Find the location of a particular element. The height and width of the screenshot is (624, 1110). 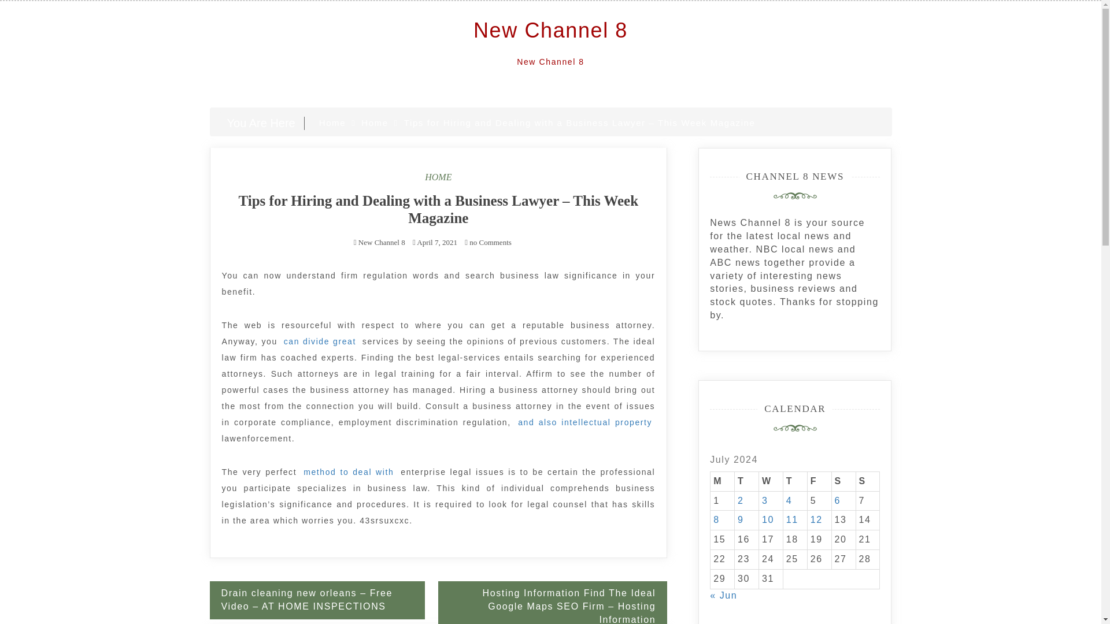

New Channel 8 is located at coordinates (382, 242).